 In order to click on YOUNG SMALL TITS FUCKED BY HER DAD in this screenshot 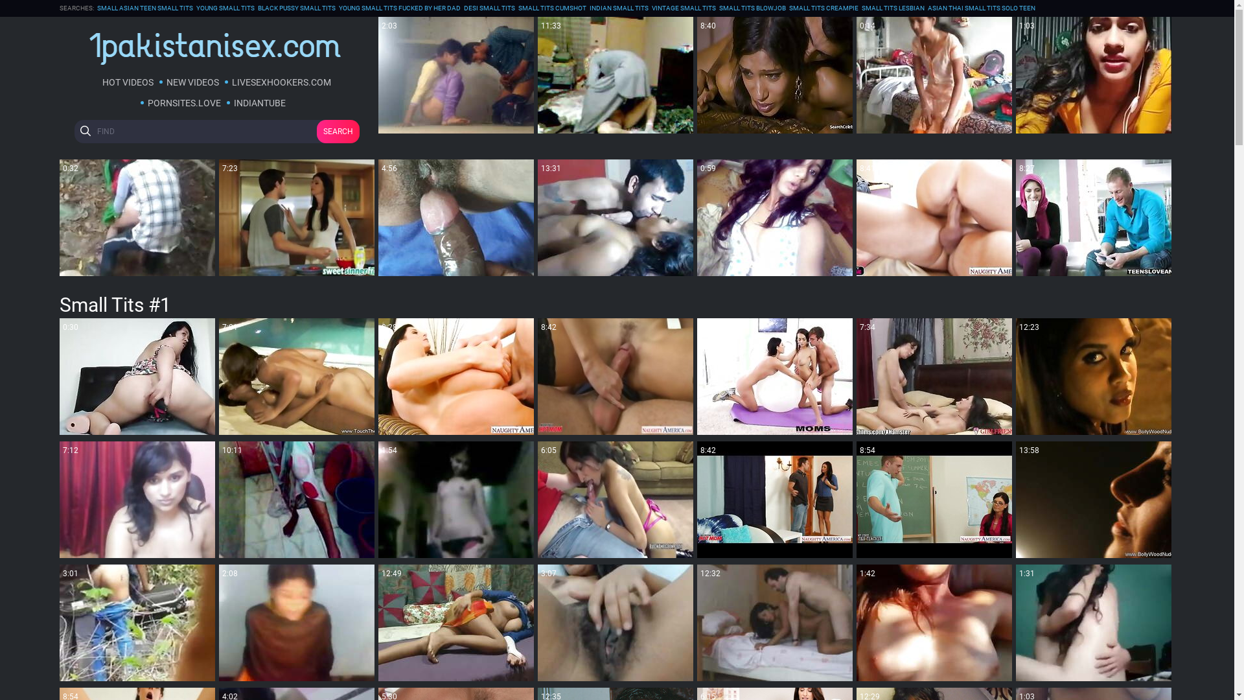, I will do `click(399, 8)`.